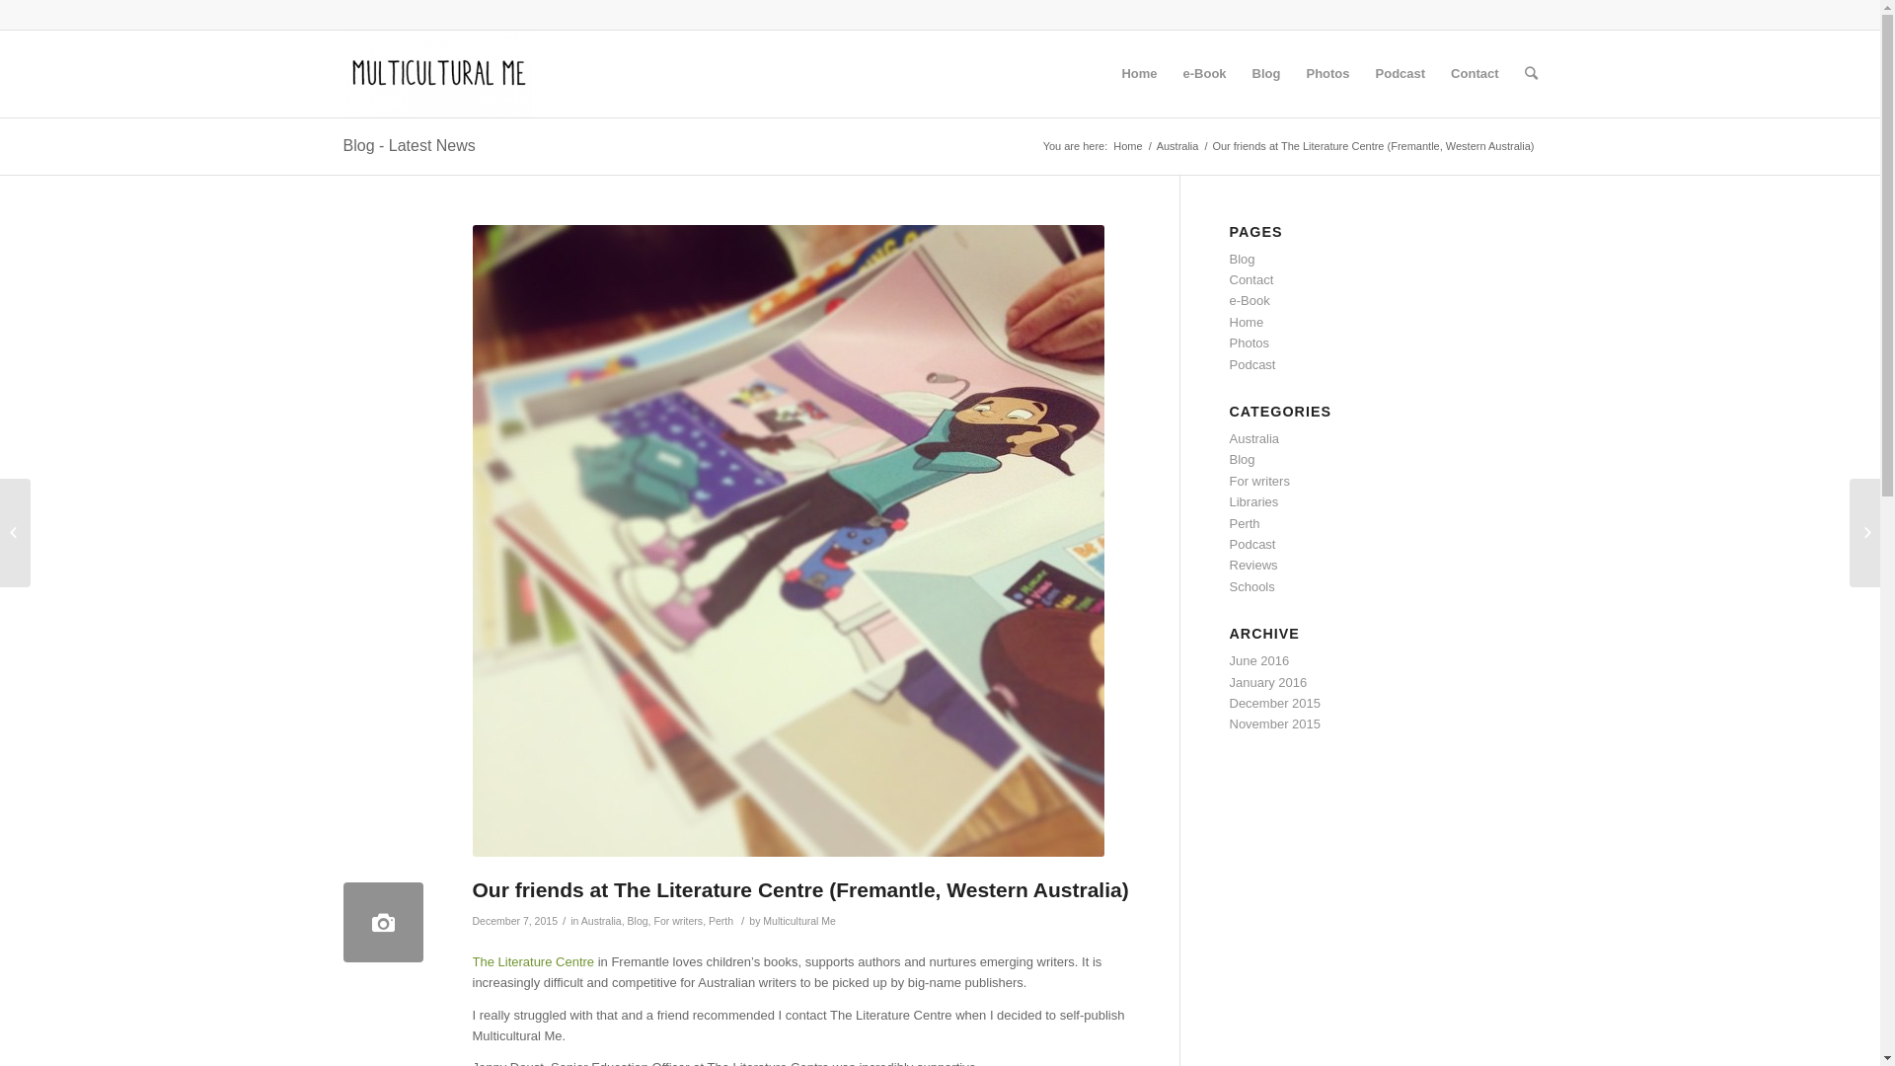  What do you see at coordinates (799, 921) in the screenshot?
I see `Multicultural Me` at bounding box center [799, 921].